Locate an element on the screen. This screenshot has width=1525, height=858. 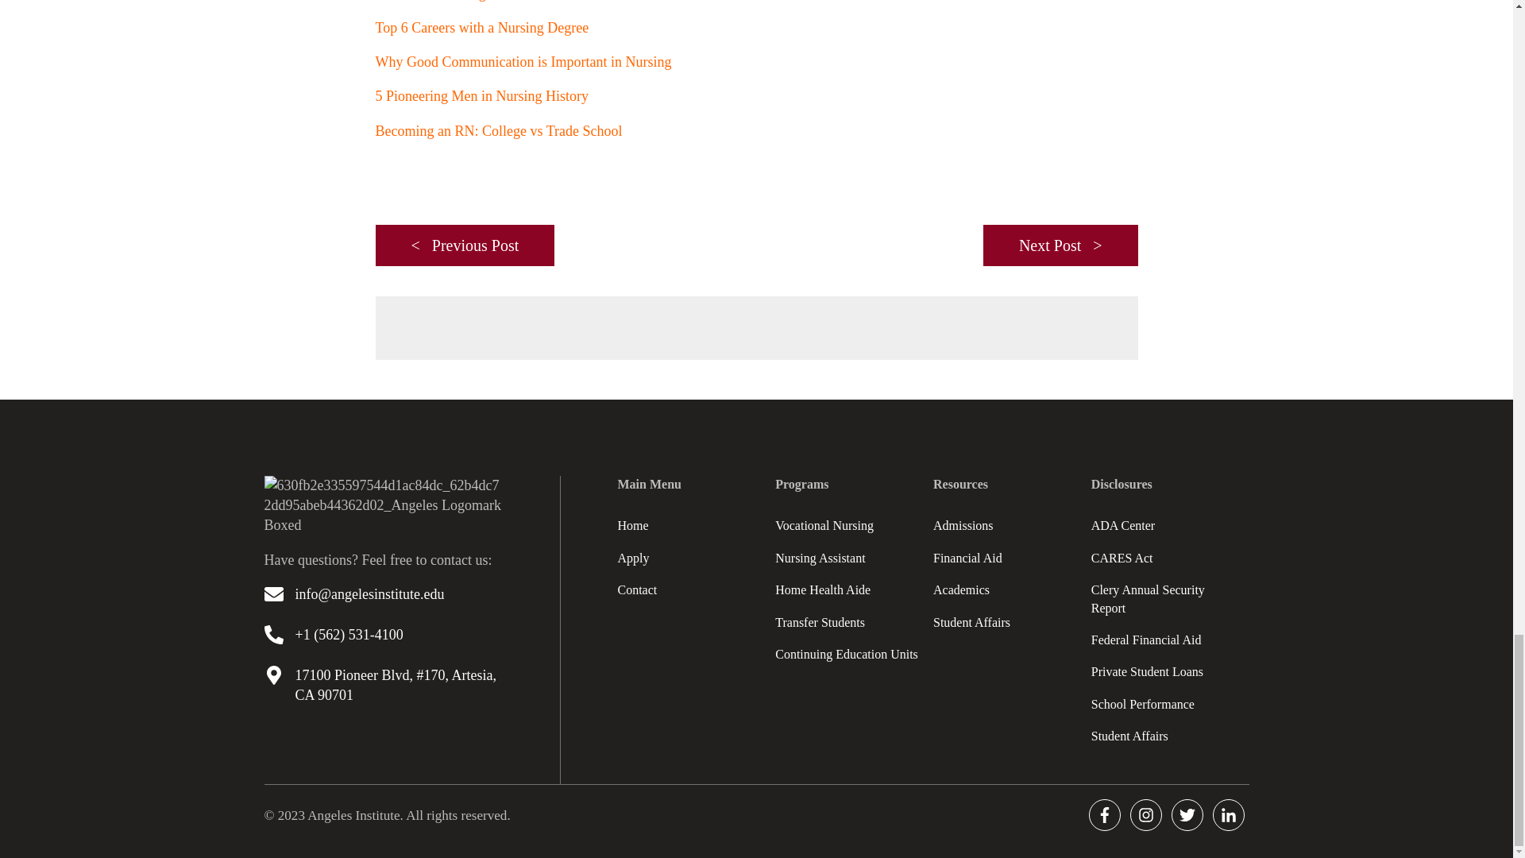
Follow us on Facebook is located at coordinates (1187, 815).